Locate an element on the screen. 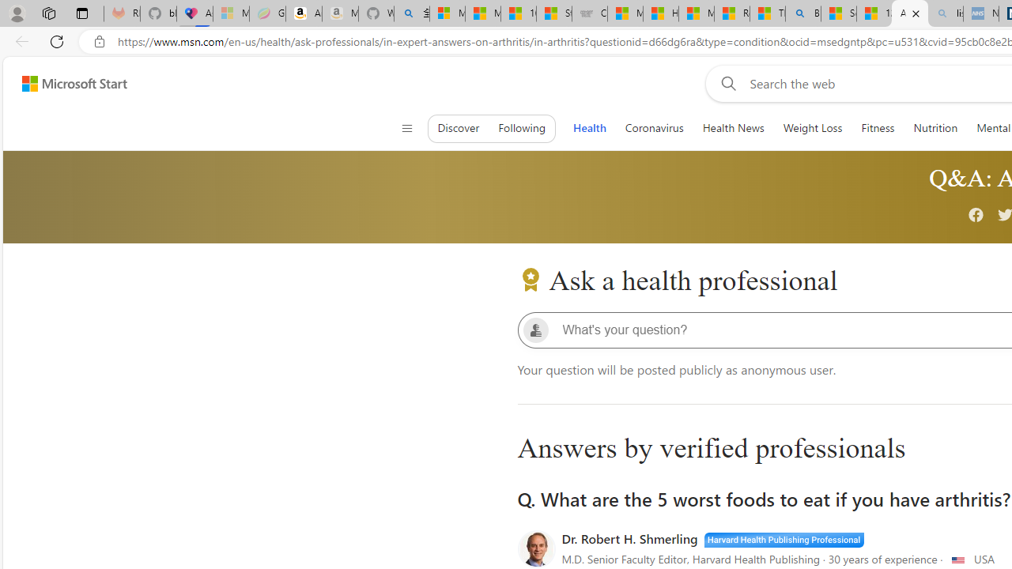  doctorIconRound is located at coordinates (536, 549).